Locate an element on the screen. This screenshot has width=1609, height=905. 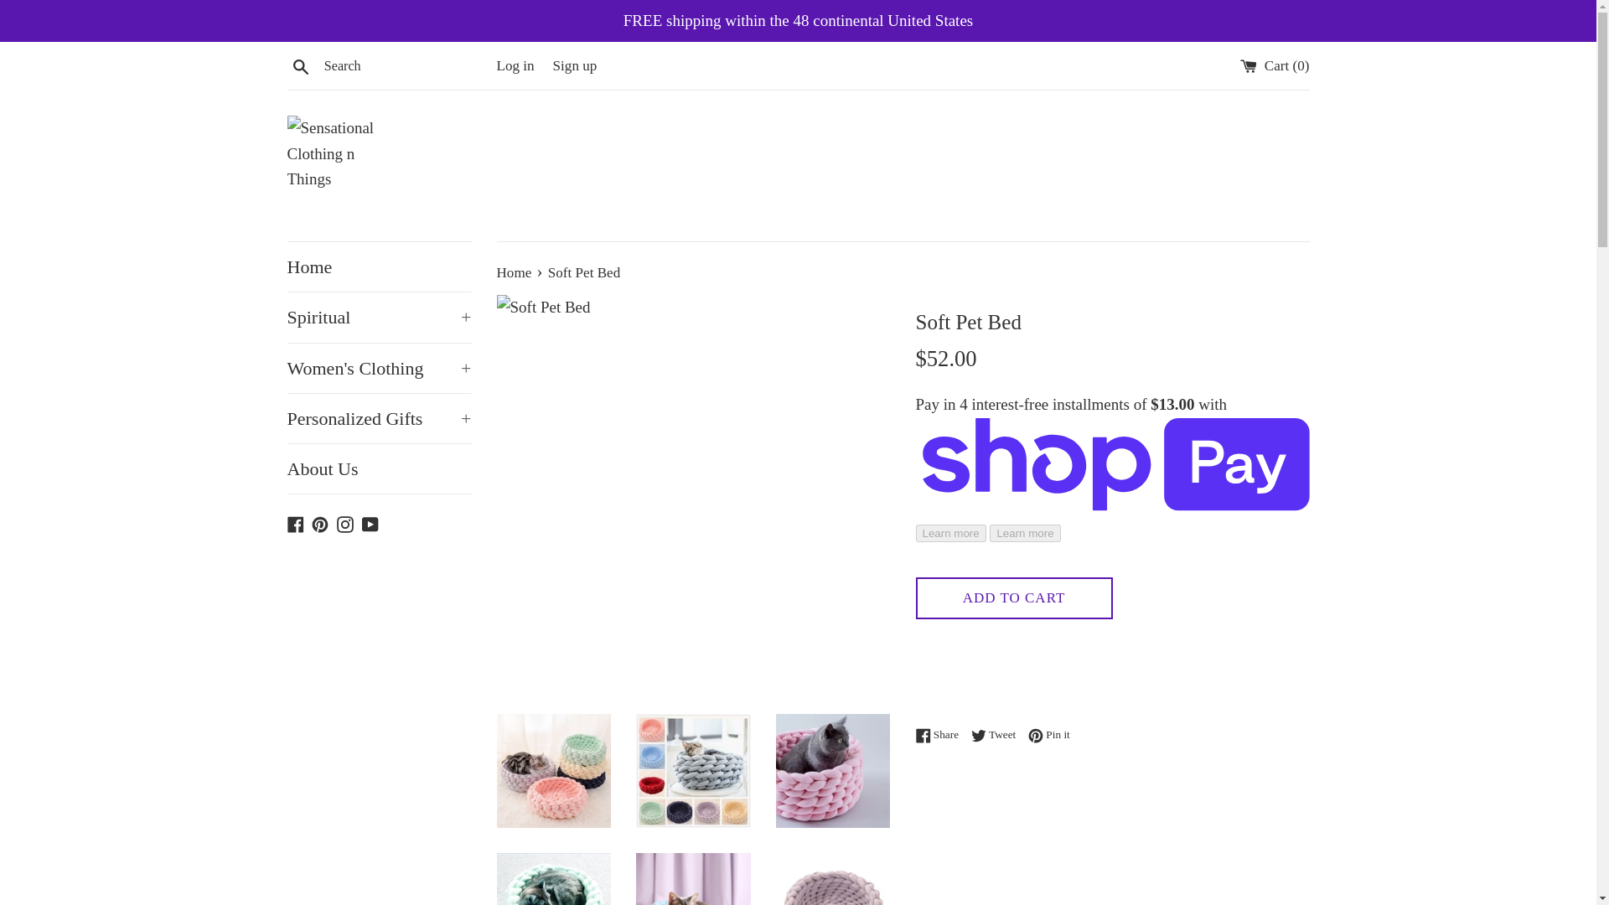
Pin on Pinterest is located at coordinates (1048, 734).